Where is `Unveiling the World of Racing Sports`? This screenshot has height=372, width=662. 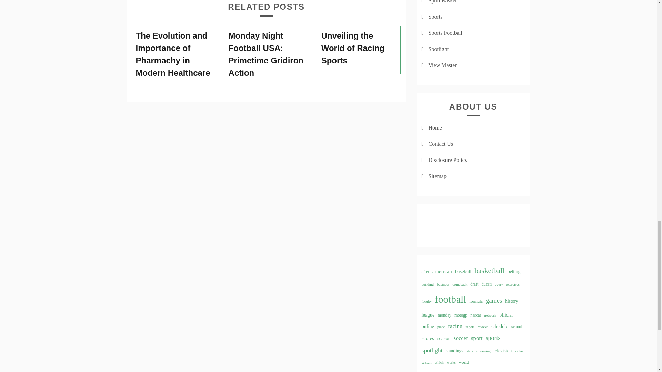 Unveiling the World of Racing Sports is located at coordinates (359, 48).